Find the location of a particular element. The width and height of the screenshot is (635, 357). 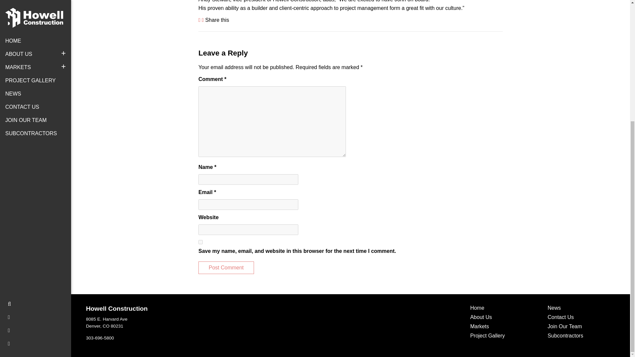

Post Comment is located at coordinates (226, 268).